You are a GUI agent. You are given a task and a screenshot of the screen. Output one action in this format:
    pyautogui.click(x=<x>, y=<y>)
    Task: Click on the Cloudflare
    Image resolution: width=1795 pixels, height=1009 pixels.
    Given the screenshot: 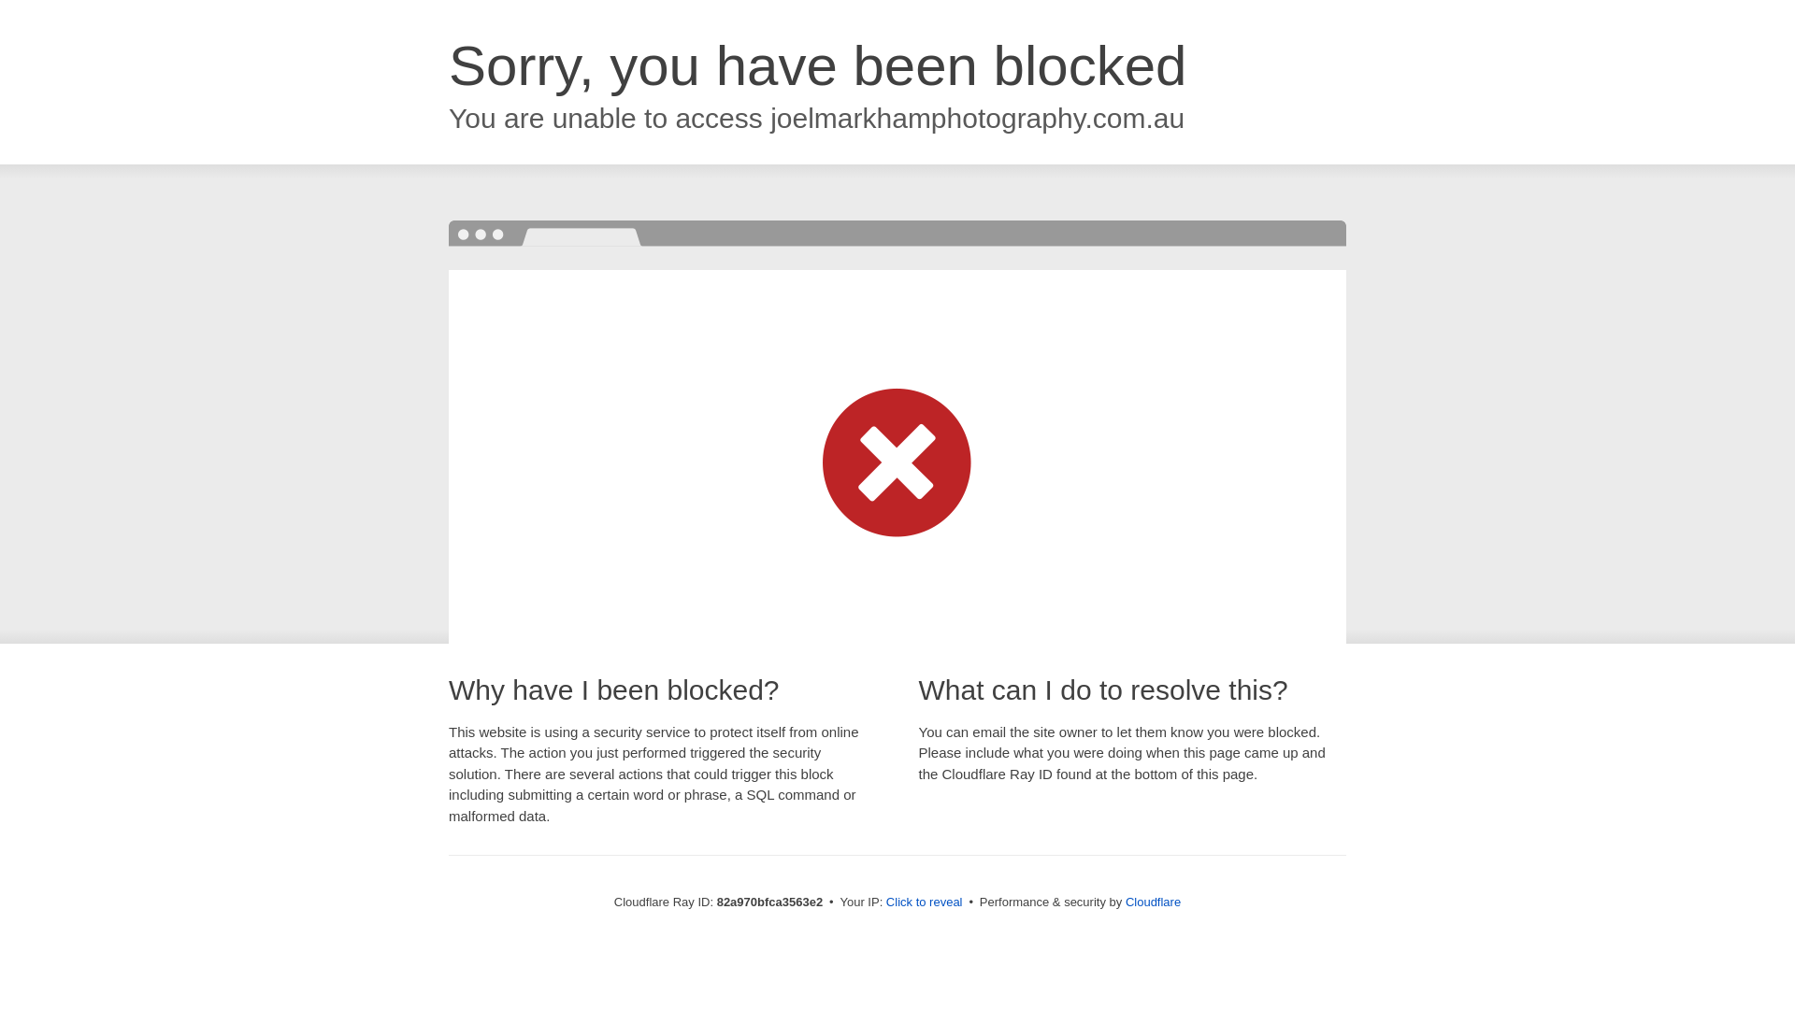 What is the action you would take?
    pyautogui.click(x=1154, y=902)
    